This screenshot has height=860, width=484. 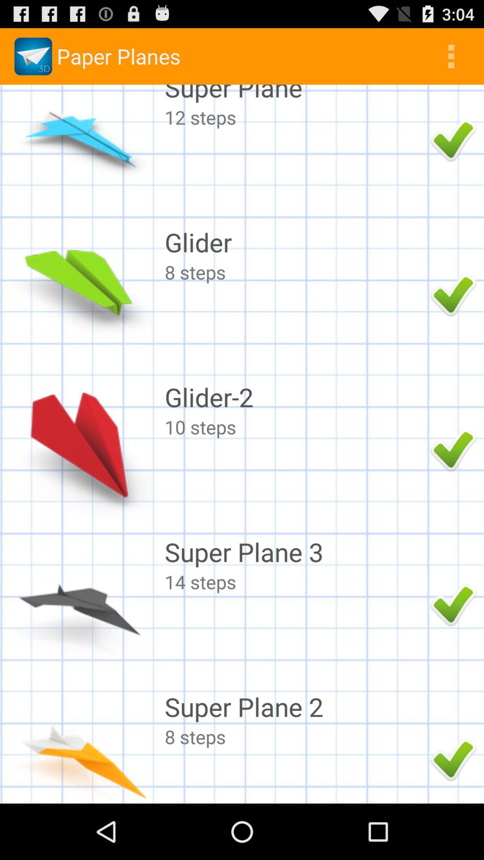 I want to click on click item above super plane 3 icon, so click(x=295, y=426).